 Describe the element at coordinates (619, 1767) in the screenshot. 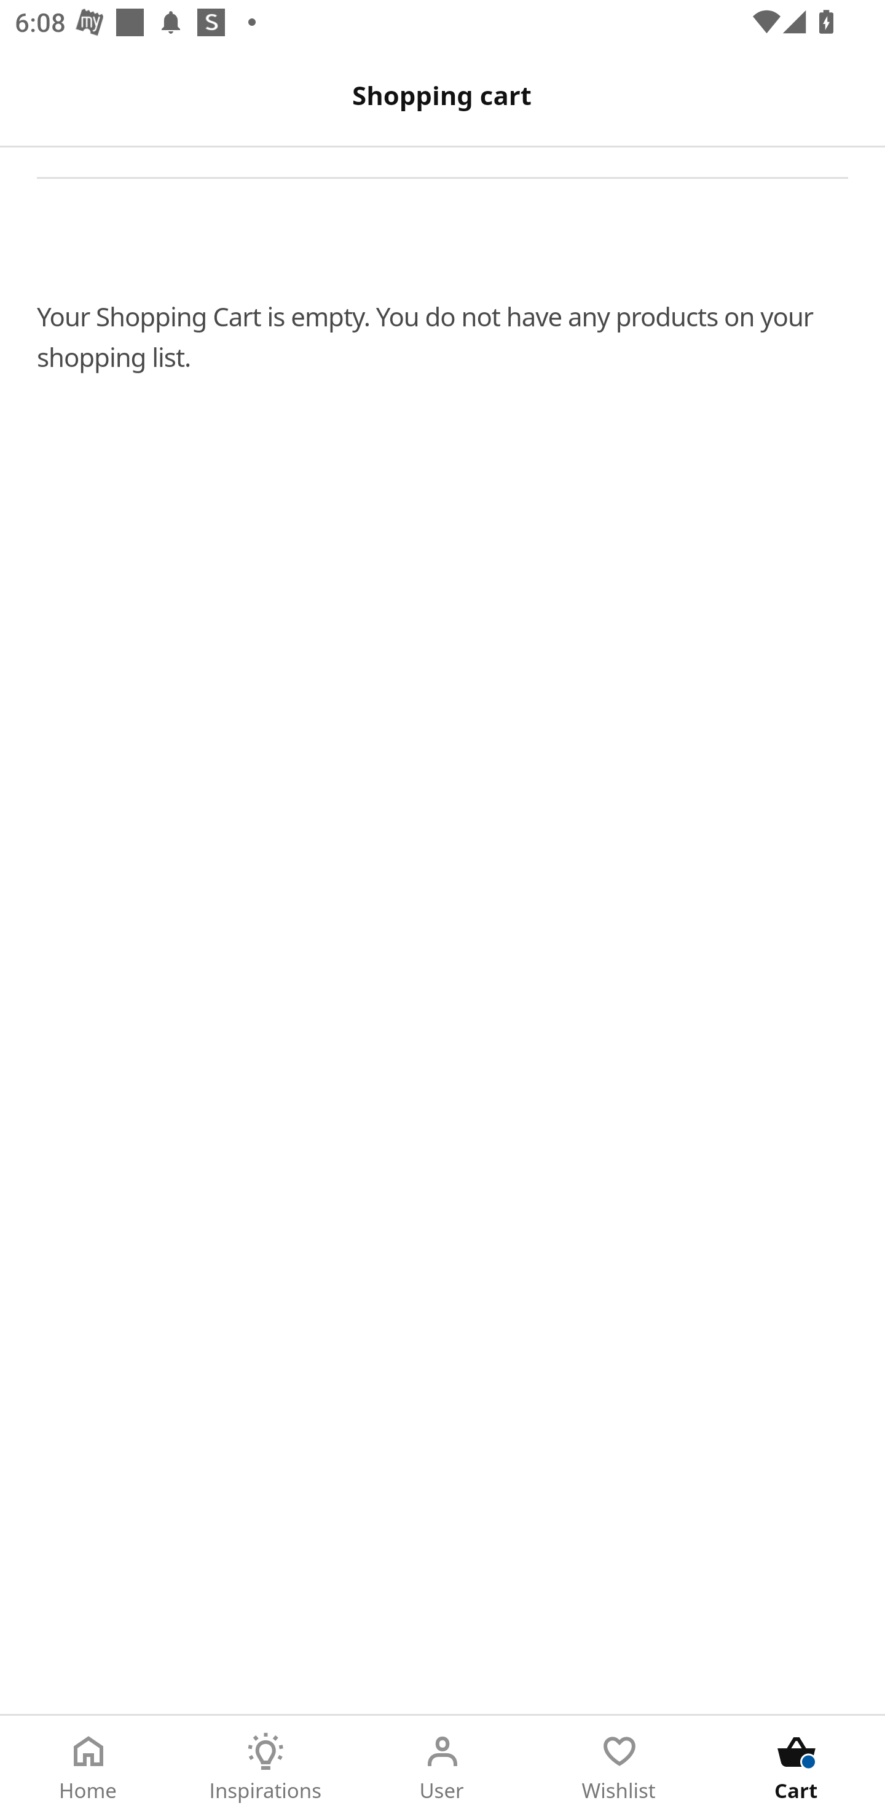

I see `Wishlist
Tab 4 of 5` at that location.